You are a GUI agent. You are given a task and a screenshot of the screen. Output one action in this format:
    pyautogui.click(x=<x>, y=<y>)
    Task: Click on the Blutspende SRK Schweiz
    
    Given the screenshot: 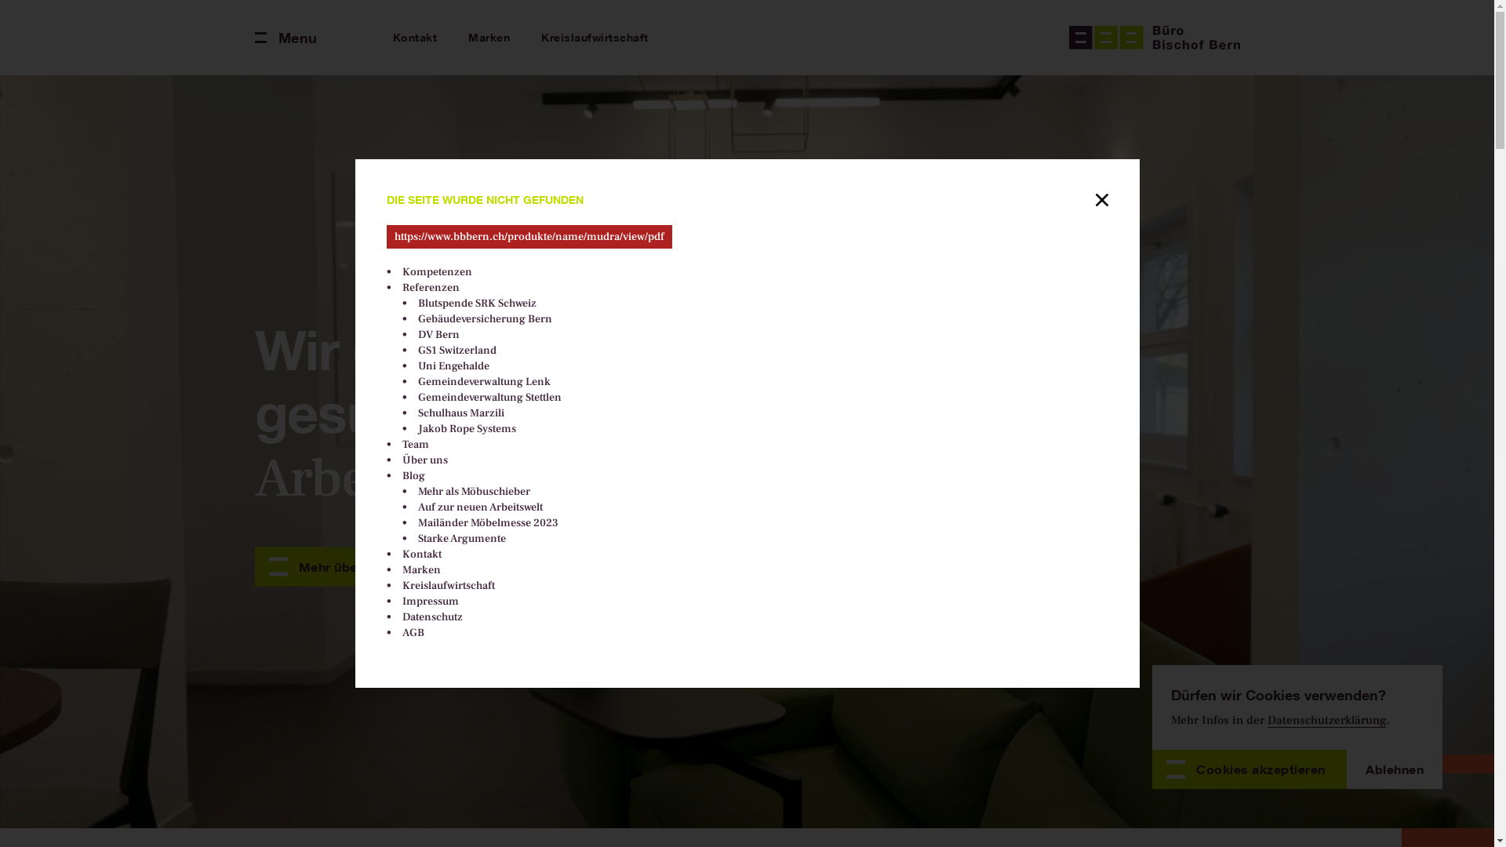 What is the action you would take?
    pyautogui.click(x=477, y=304)
    